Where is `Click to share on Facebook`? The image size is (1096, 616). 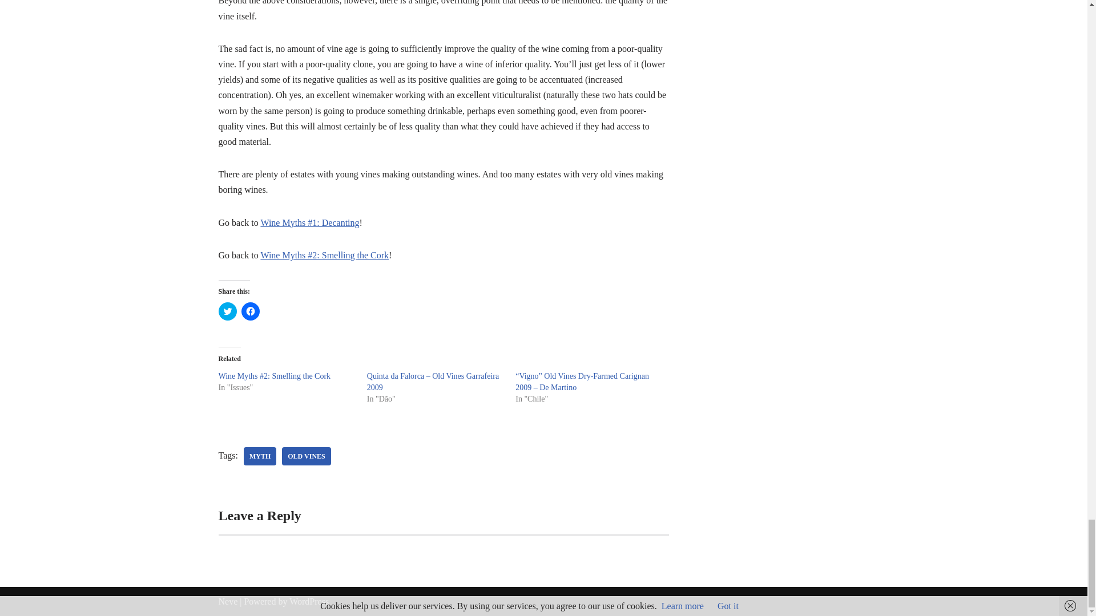 Click to share on Facebook is located at coordinates (250, 311).